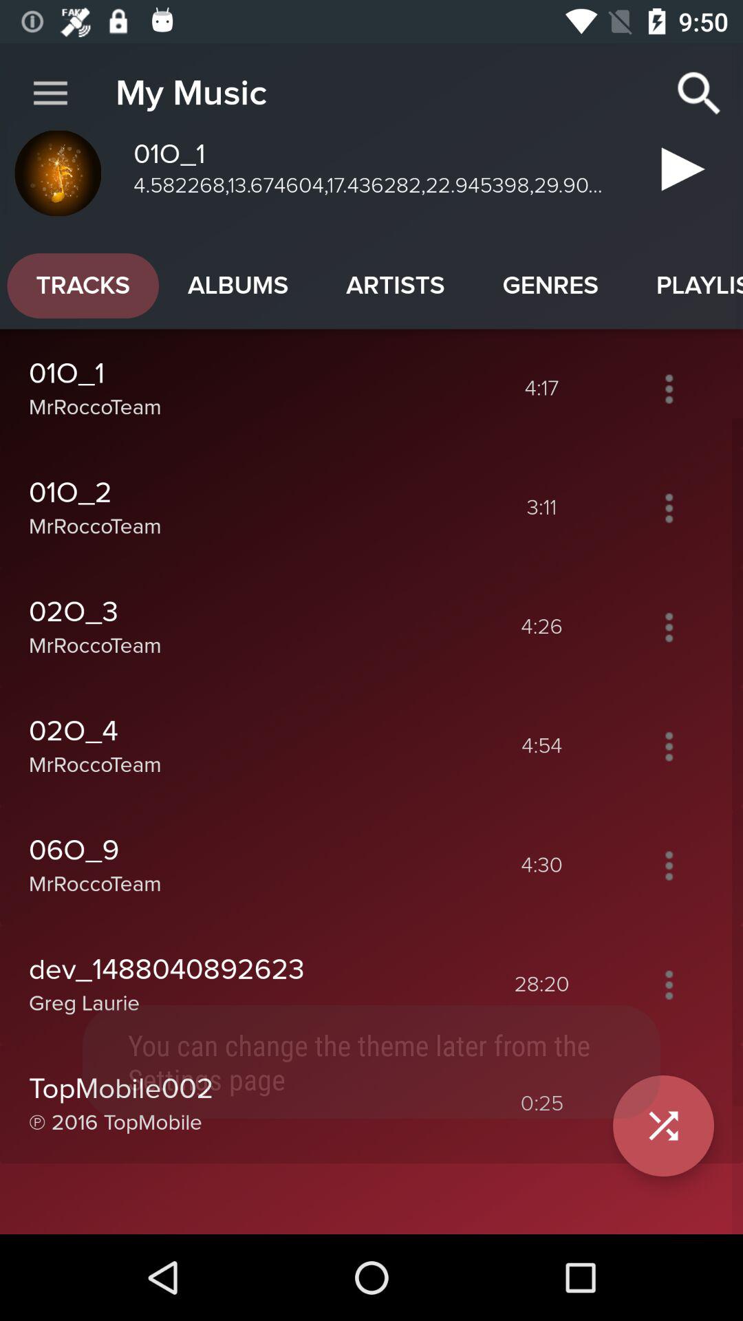 The image size is (743, 1321). What do you see at coordinates (669, 508) in the screenshot?
I see `abra as opes` at bounding box center [669, 508].